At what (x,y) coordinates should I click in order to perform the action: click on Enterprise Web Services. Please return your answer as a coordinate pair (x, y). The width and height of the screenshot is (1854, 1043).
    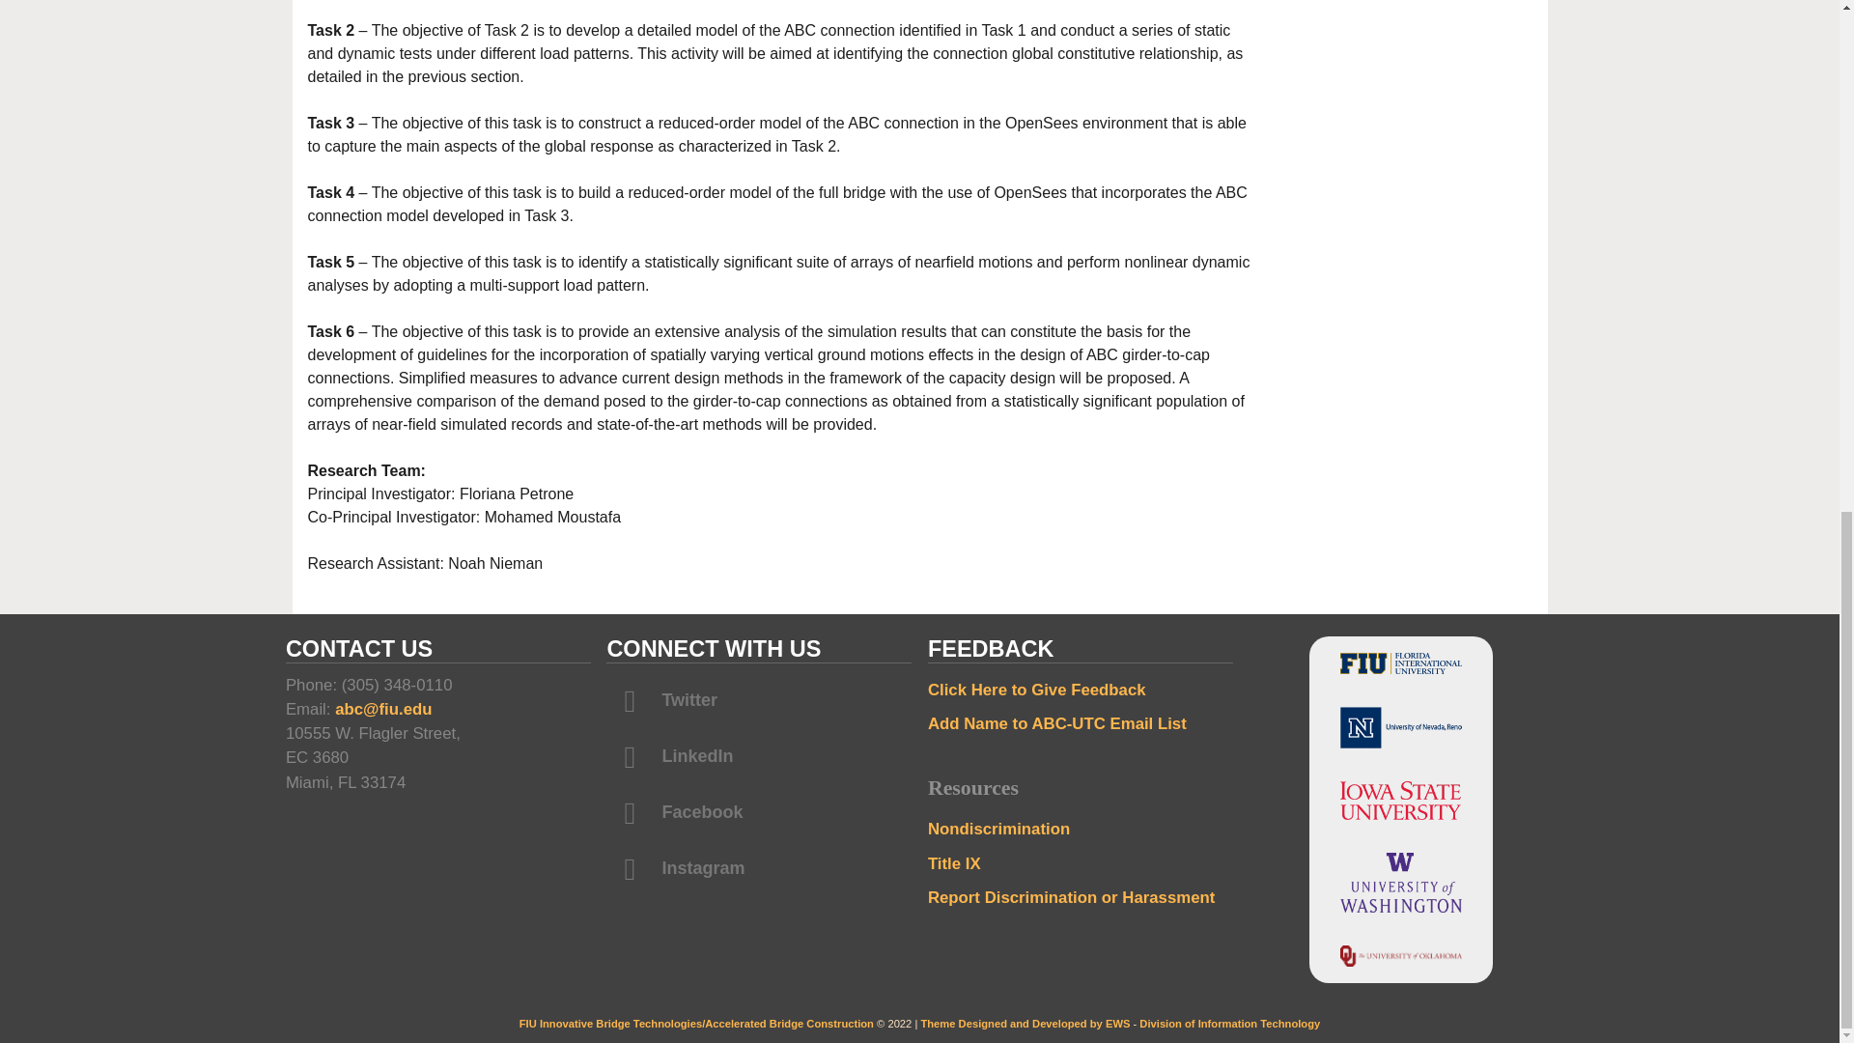
    Looking at the image, I should click on (1024, 1024).